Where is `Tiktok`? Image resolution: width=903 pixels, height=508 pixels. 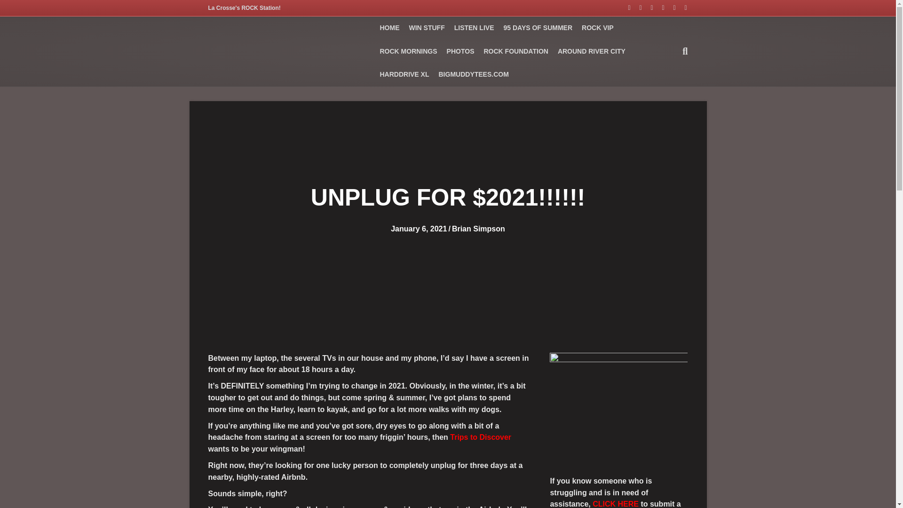 Tiktok is located at coordinates (670, 7).